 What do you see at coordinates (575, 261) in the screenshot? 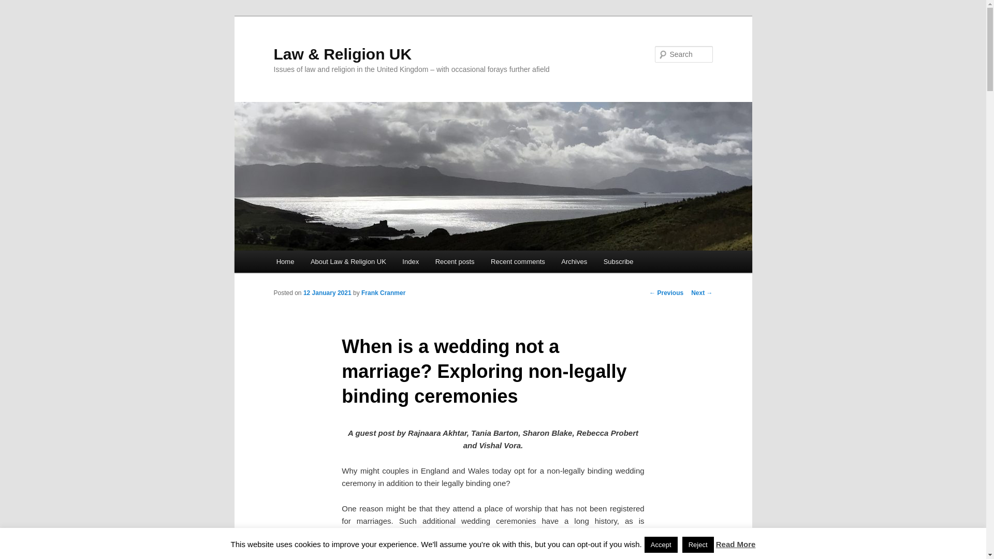
I see `Archives` at bounding box center [575, 261].